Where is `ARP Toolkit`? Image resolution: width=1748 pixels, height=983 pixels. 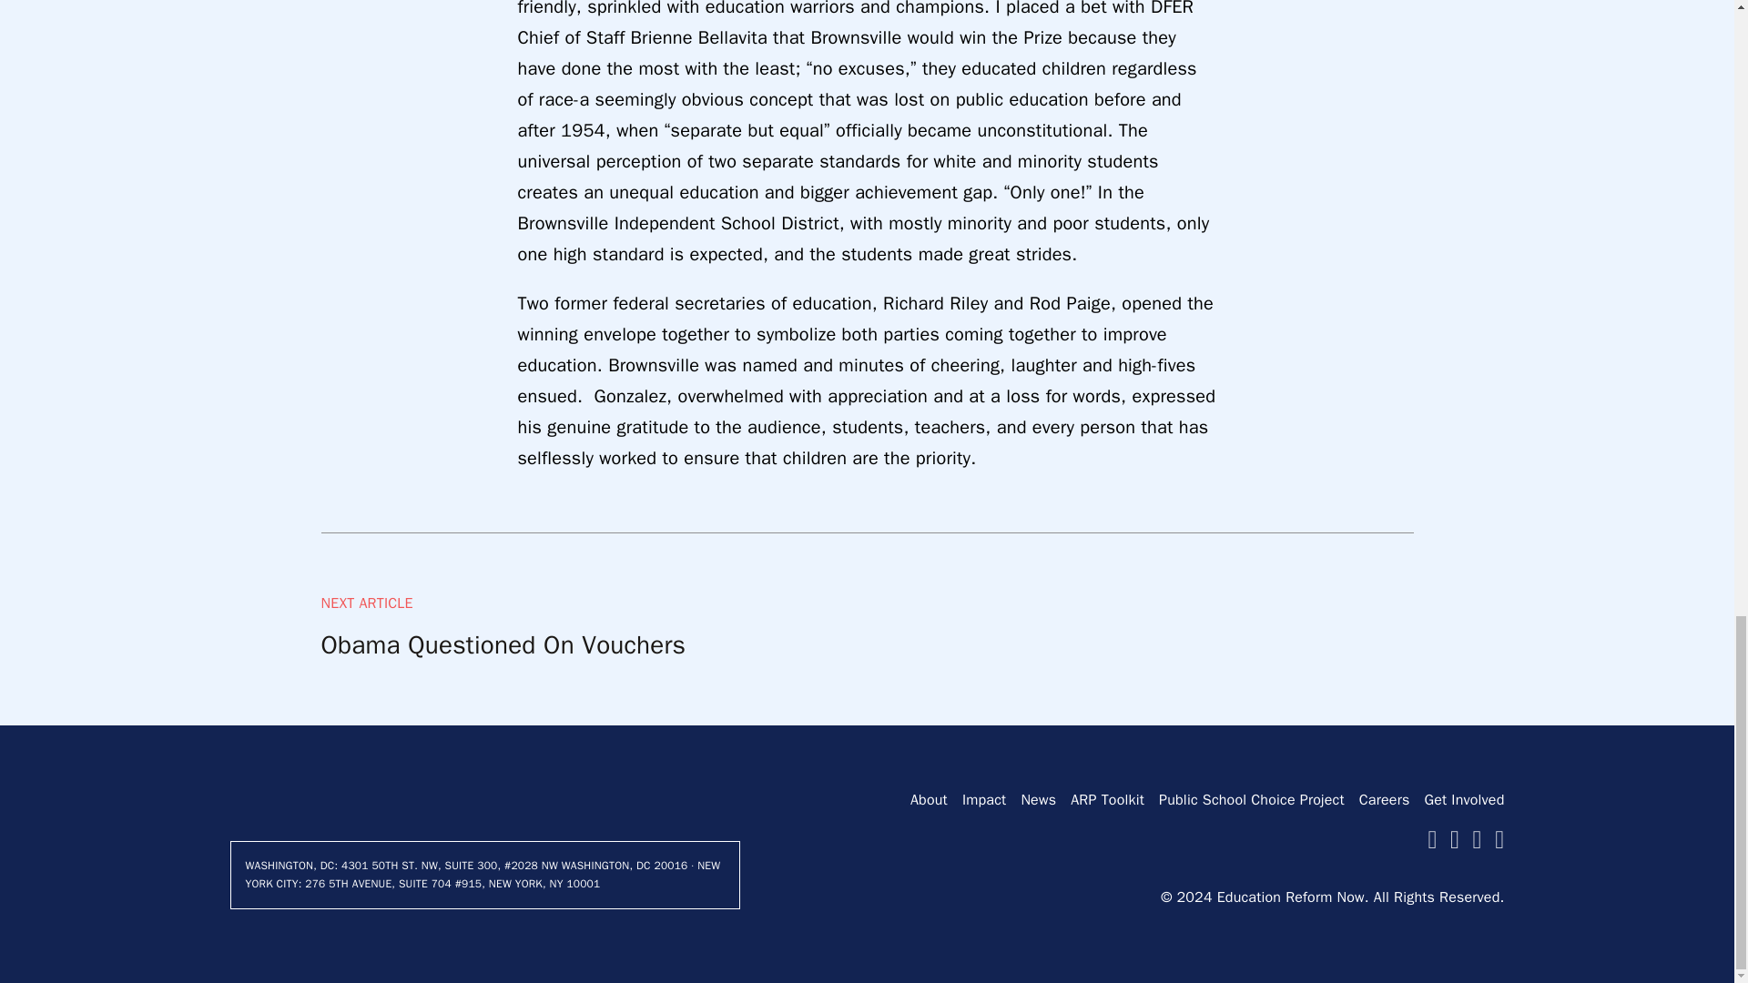 ARP Toolkit is located at coordinates (1107, 801).